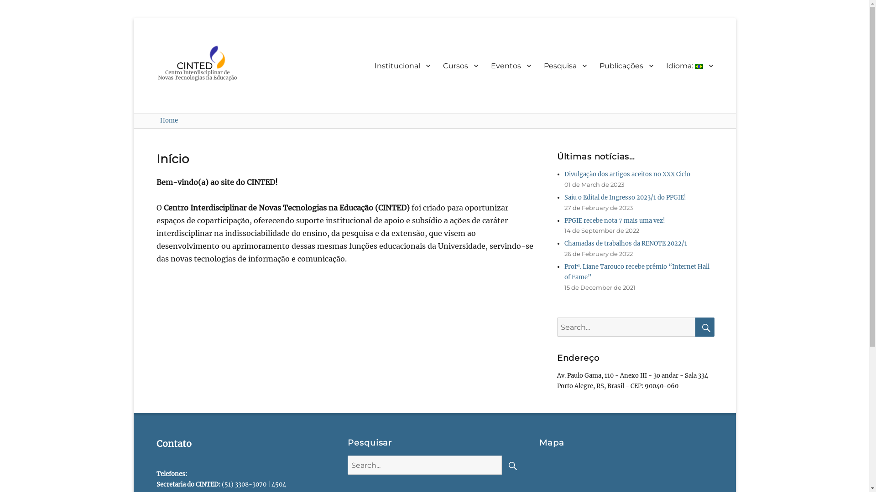 This screenshot has height=492, width=876. I want to click on Home, so click(169, 120).